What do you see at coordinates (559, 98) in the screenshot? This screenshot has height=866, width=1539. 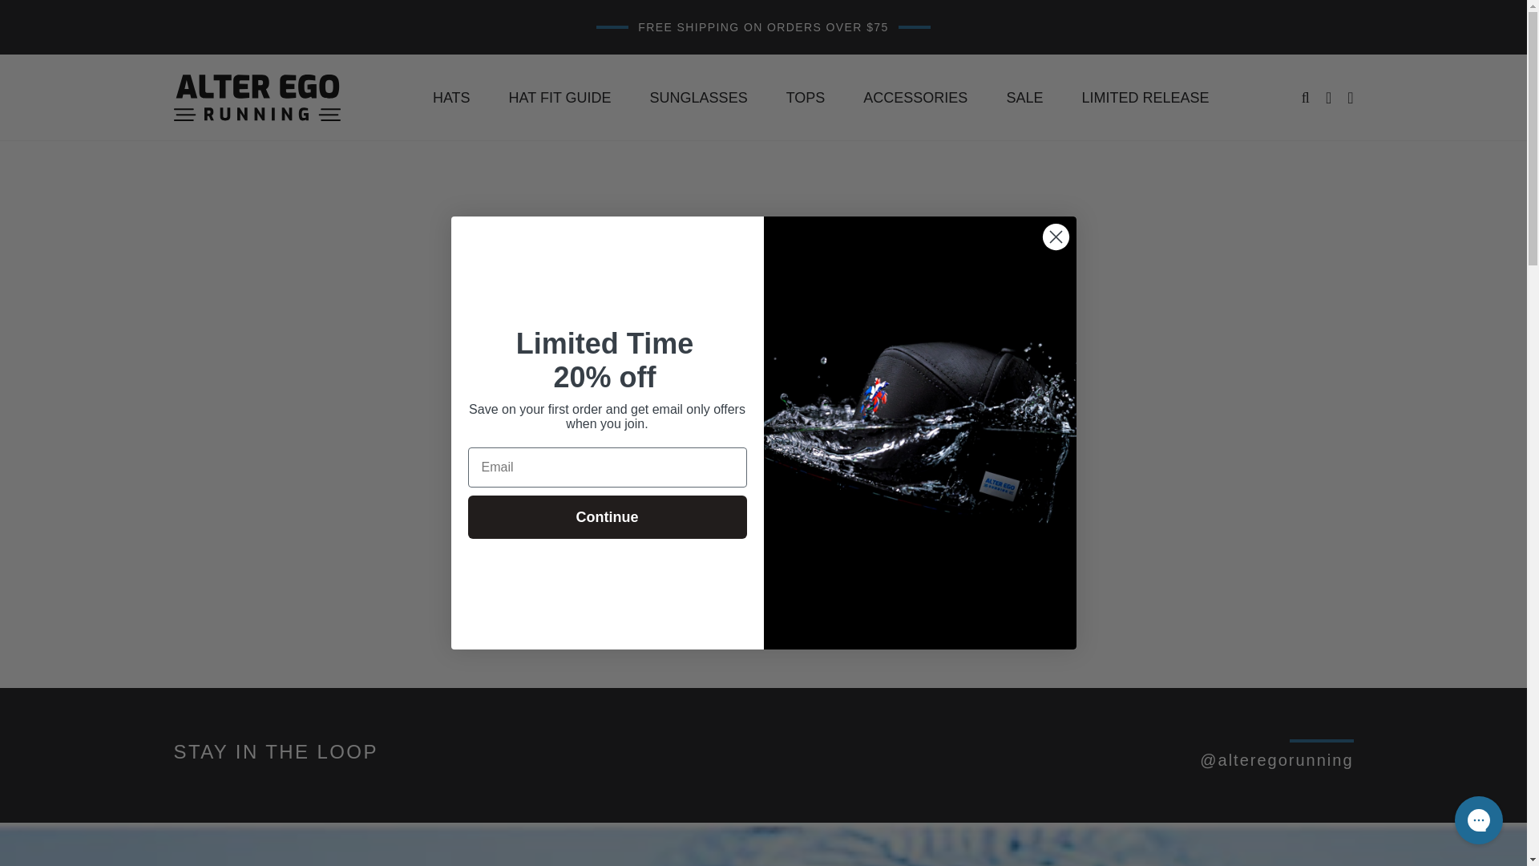 I see `HAT FIT GUIDE` at bounding box center [559, 98].